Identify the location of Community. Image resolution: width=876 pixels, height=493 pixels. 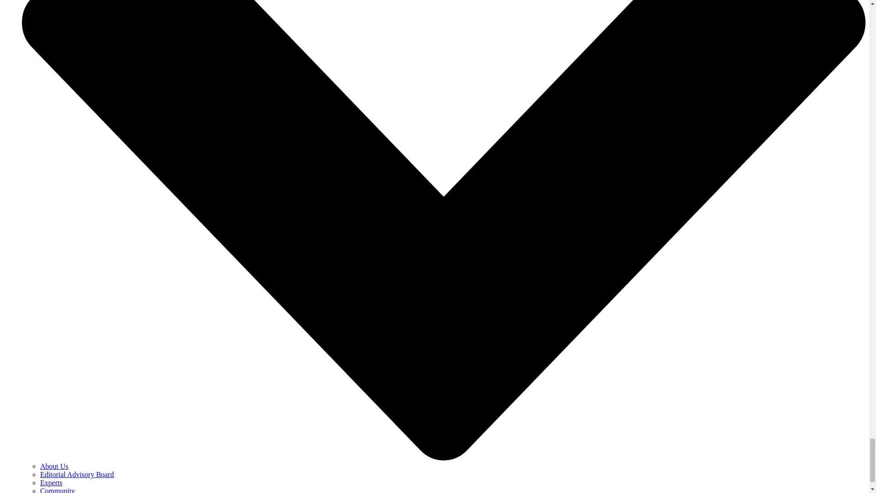
(57, 490).